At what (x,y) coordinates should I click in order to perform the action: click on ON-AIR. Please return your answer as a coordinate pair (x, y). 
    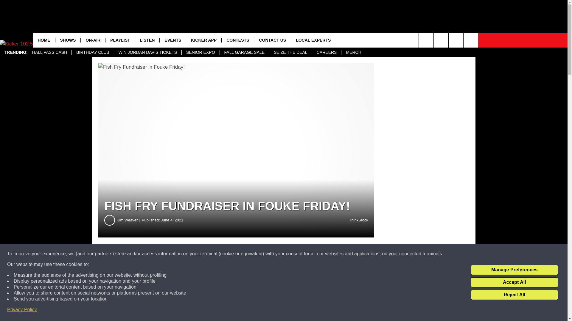
    Looking at the image, I should click on (93, 40).